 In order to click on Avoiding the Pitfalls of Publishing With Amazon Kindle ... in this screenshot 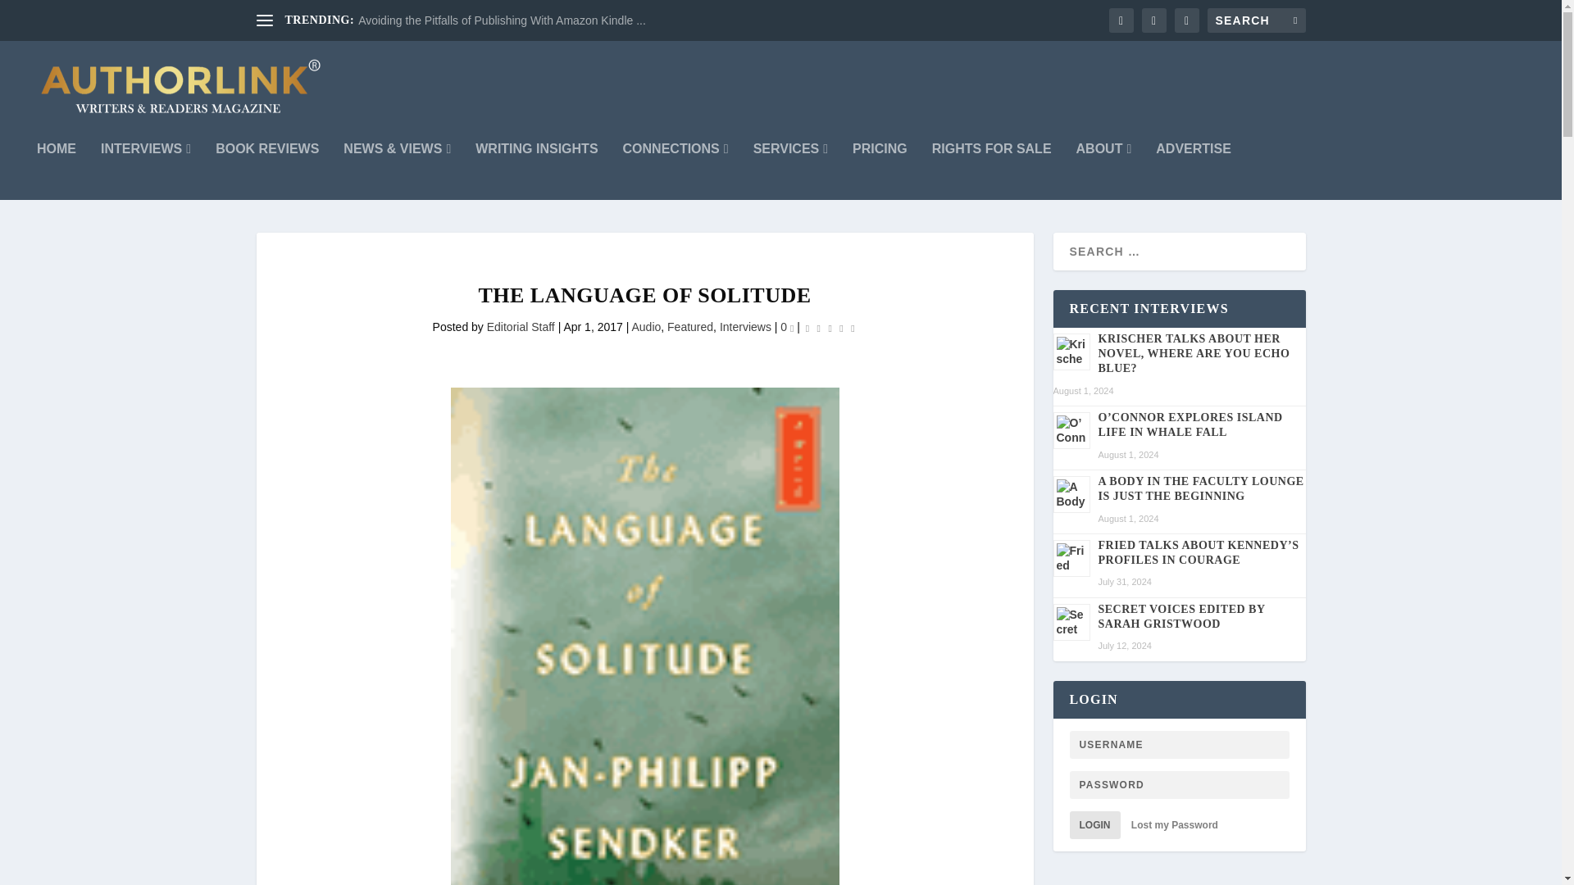, I will do `click(502, 20)`.